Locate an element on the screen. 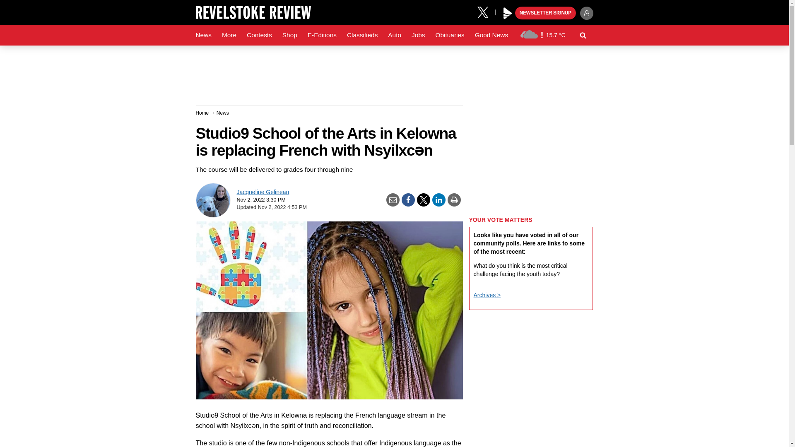 The height and width of the screenshot is (447, 795). Black Press Media is located at coordinates (508, 13).